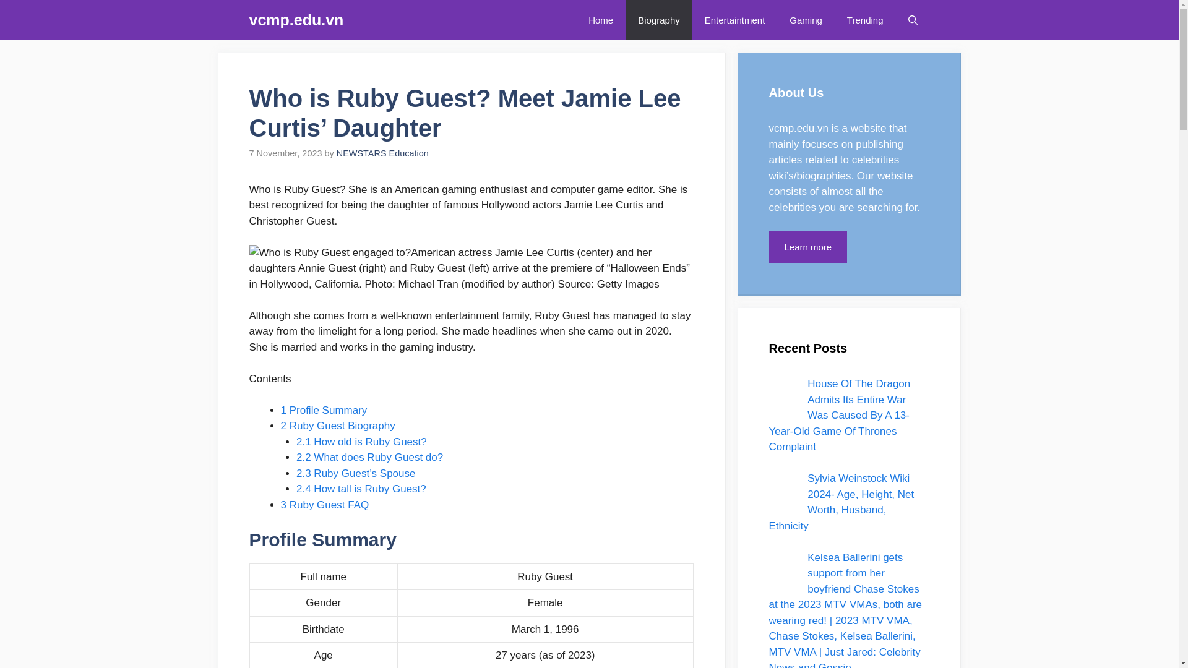  What do you see at coordinates (369, 458) in the screenshot?
I see `2.2 What does Ruby Guest do?` at bounding box center [369, 458].